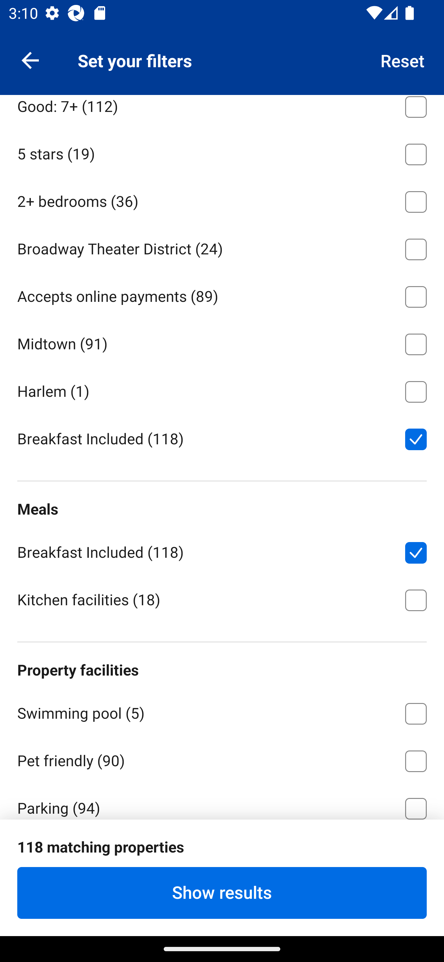 This screenshot has width=444, height=962. What do you see at coordinates (222, 551) in the screenshot?
I see `Breakfast Included ⁦(118)` at bounding box center [222, 551].